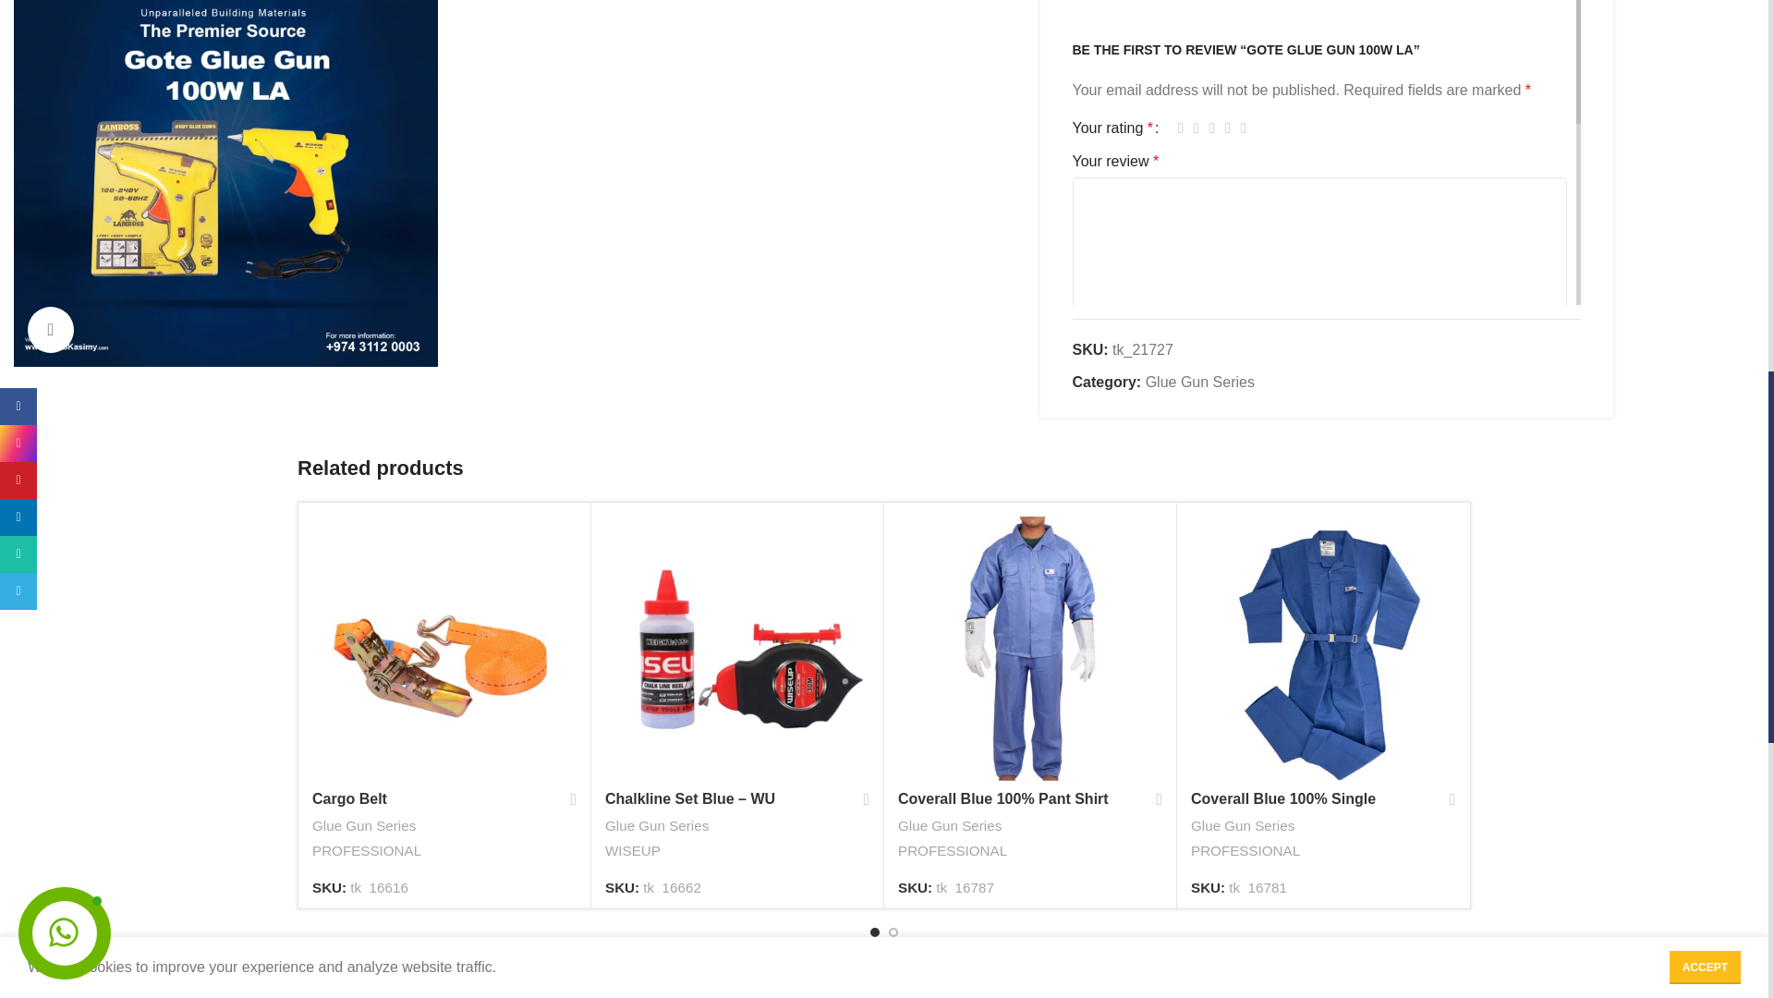  Describe the element at coordinates (1112, 615) in the screenshot. I see `Submit` at that location.